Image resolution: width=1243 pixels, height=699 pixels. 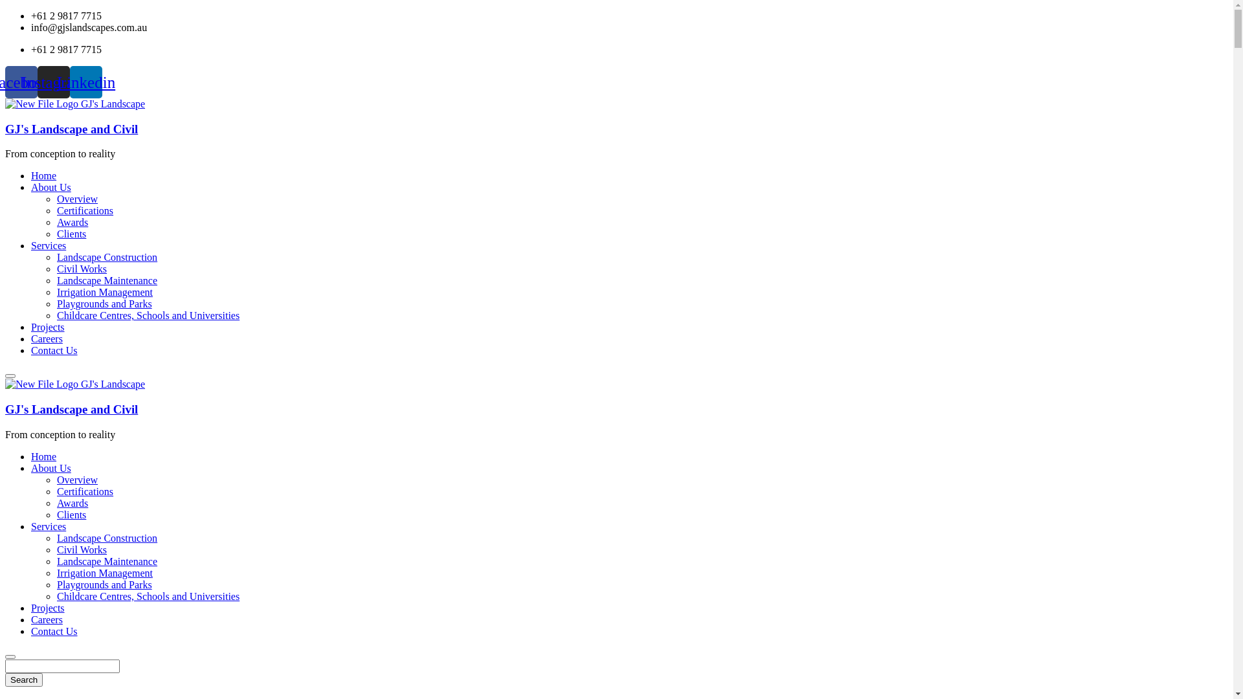 What do you see at coordinates (107, 281) in the screenshot?
I see `Landscape Maintenance` at bounding box center [107, 281].